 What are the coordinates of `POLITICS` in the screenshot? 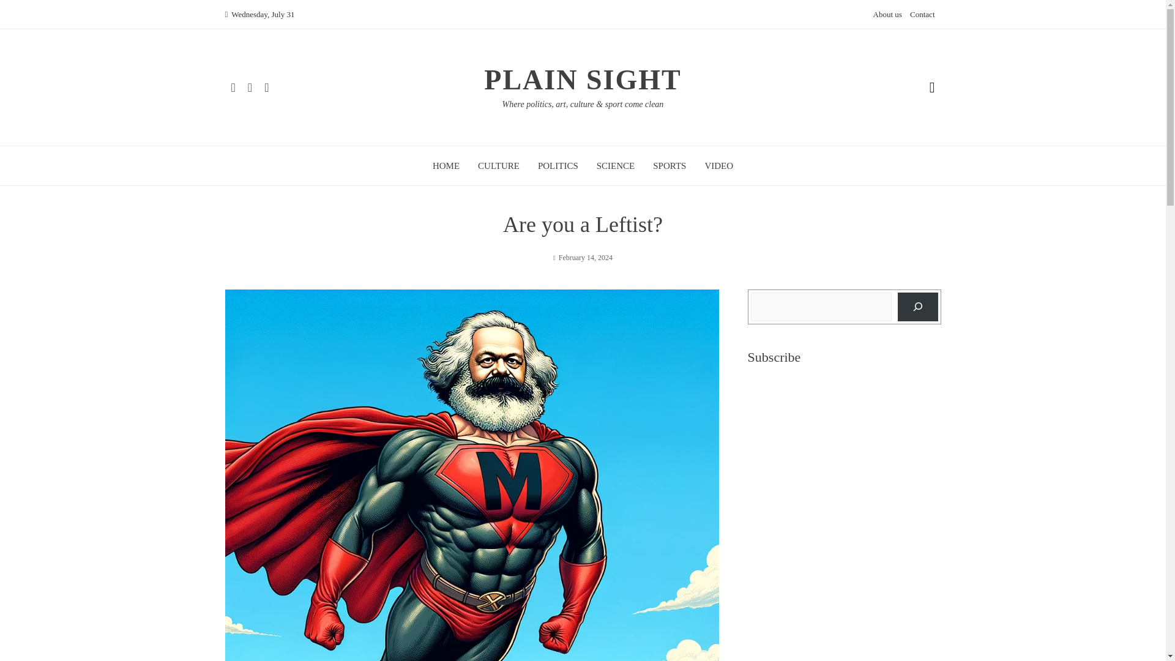 It's located at (558, 165).